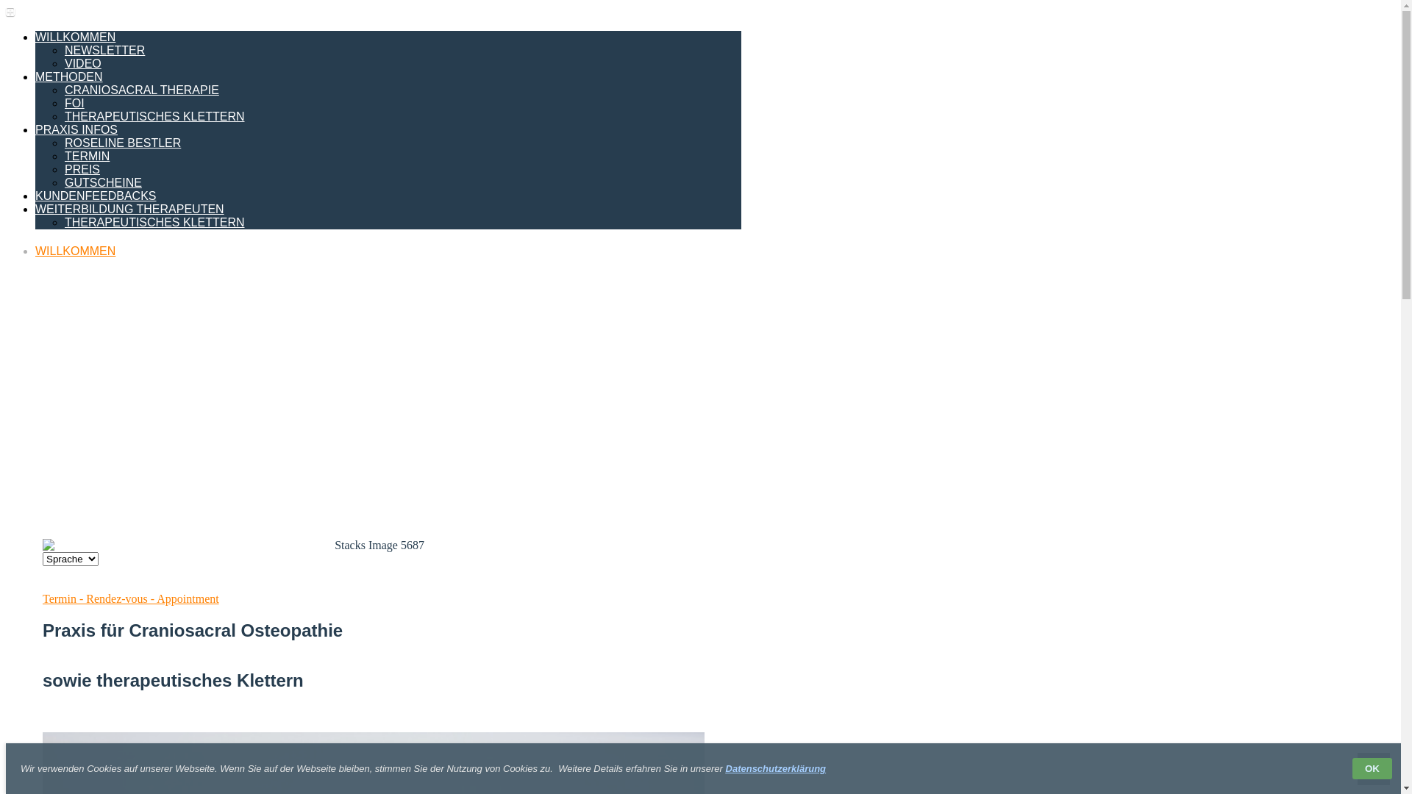 This screenshot has height=794, width=1412. I want to click on NEWSLETTER, so click(104, 50).